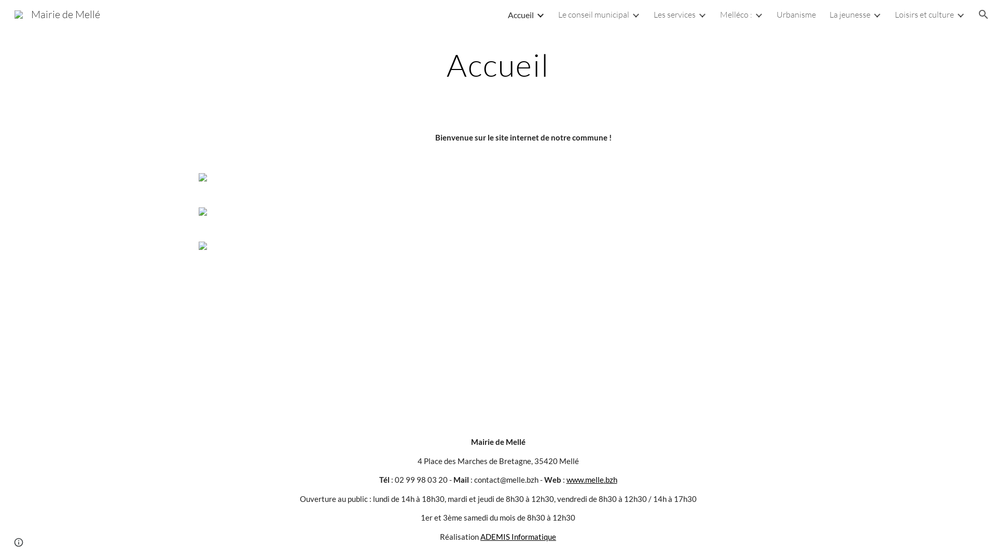 The image size is (996, 560). Describe the element at coordinates (960, 15) in the screenshot. I see `Expand/Collapse` at that location.